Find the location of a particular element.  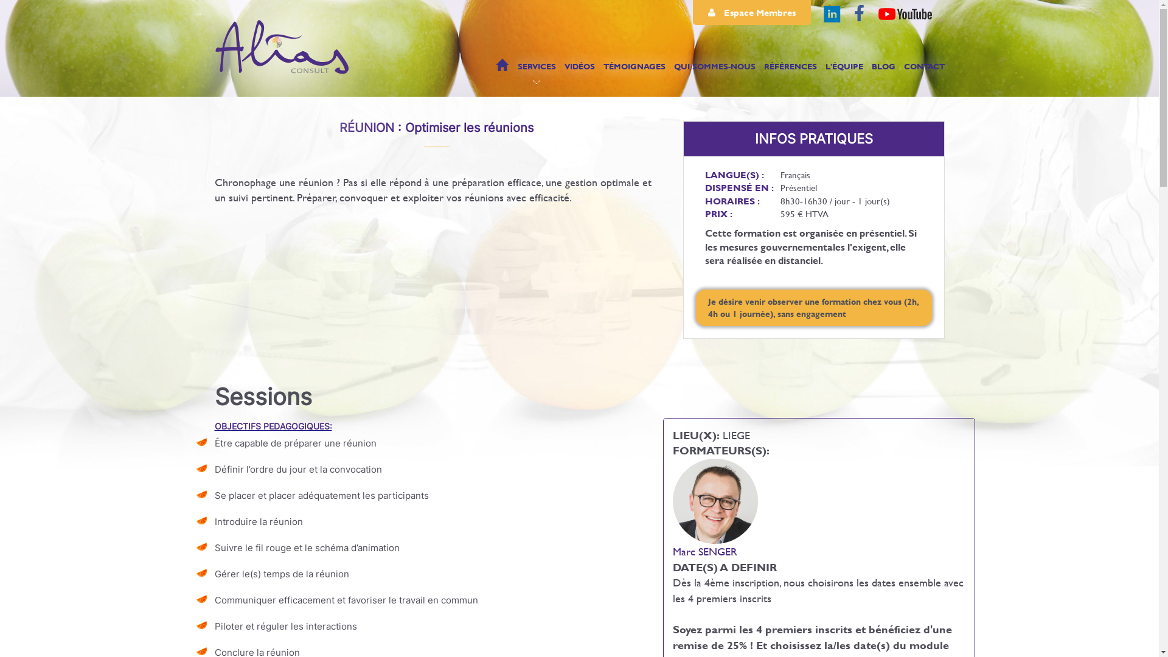

CONTACT is located at coordinates (925, 71).